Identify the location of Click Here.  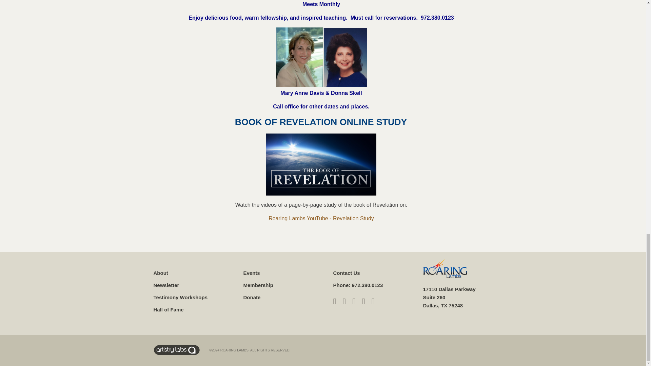
(321, 218).